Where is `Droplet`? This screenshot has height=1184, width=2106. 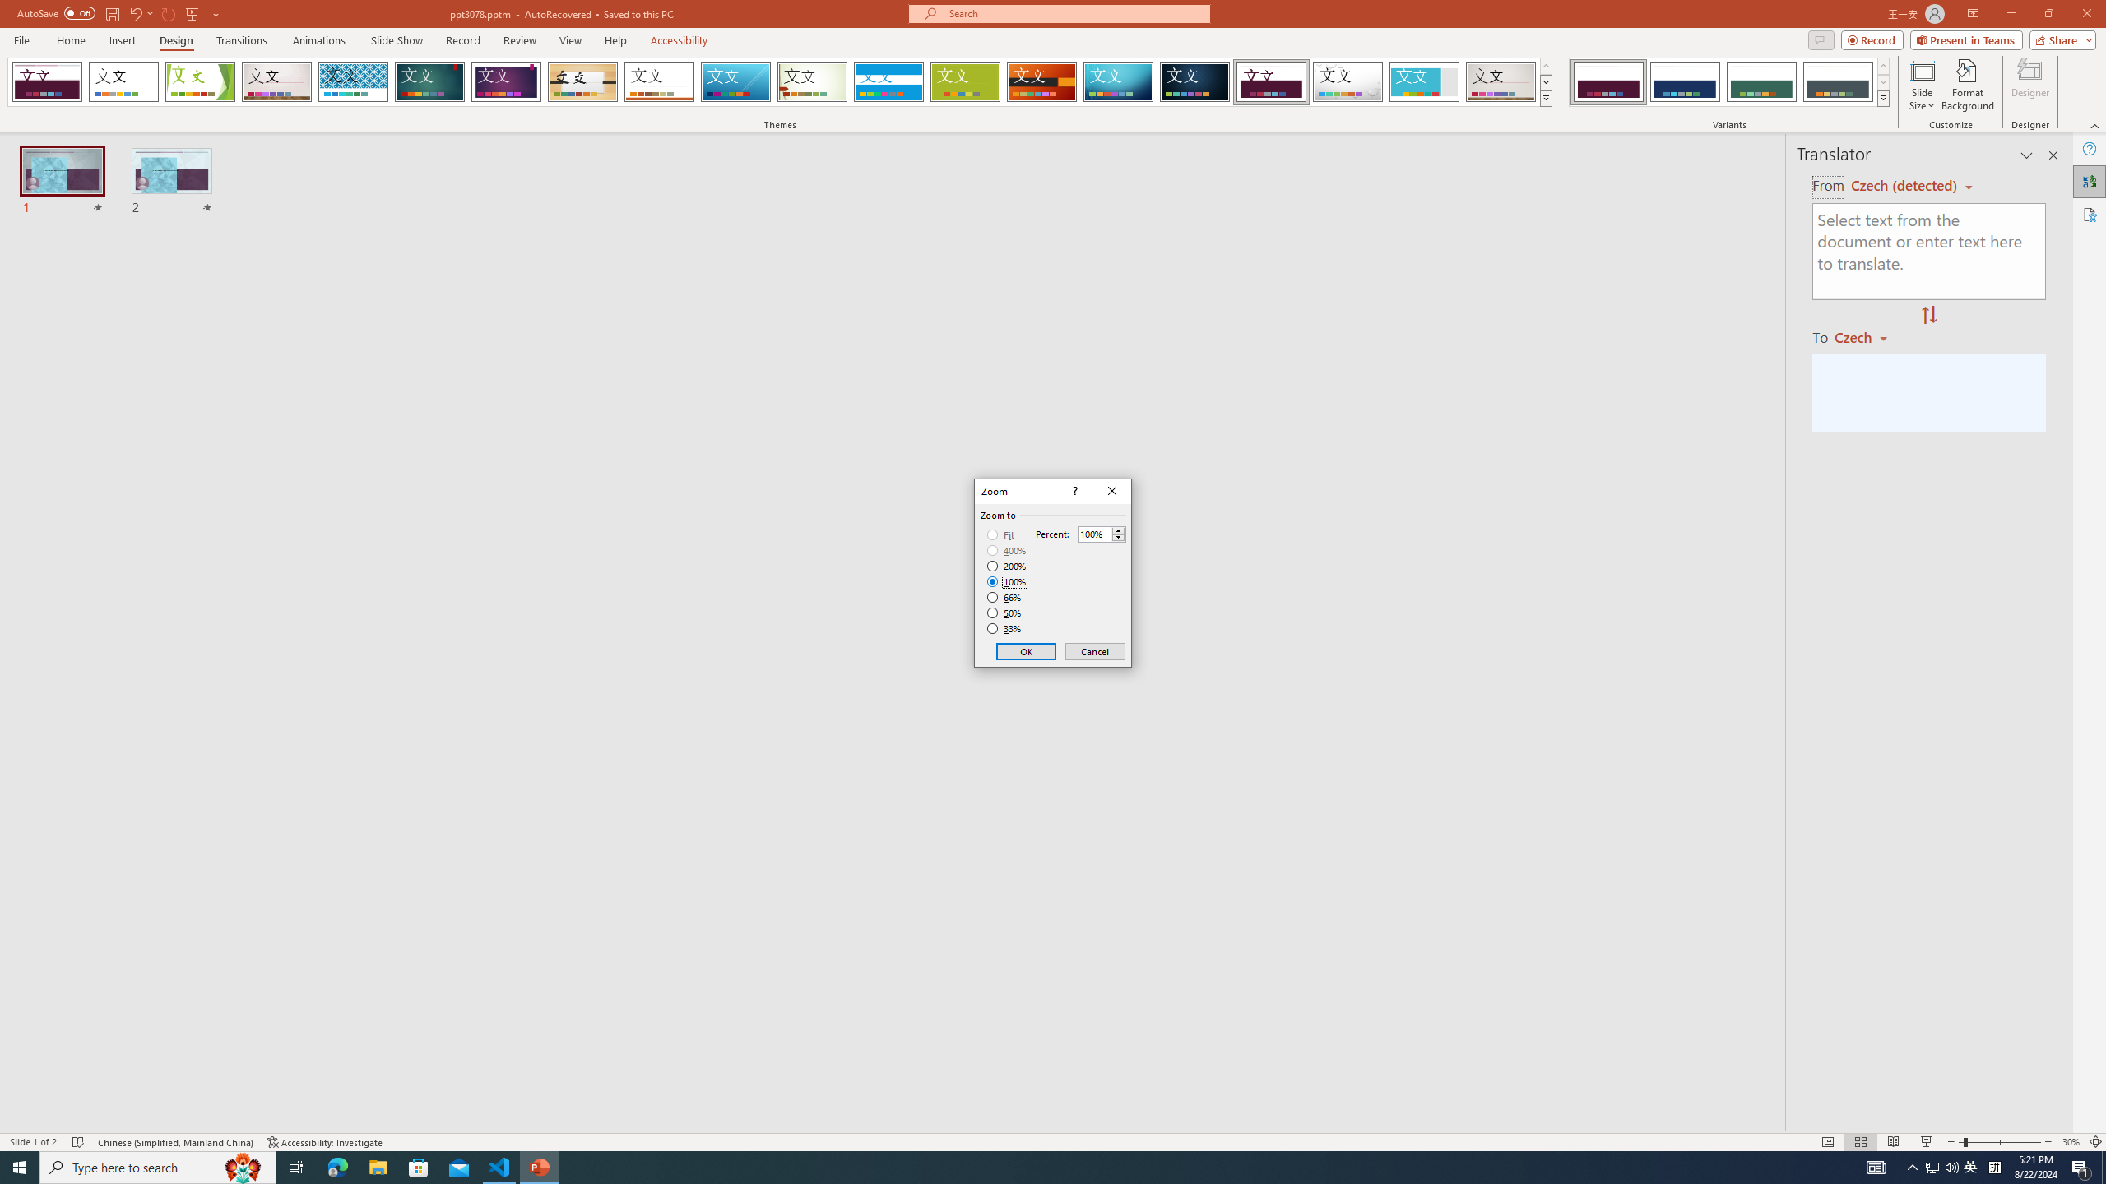 Droplet is located at coordinates (1348, 82).